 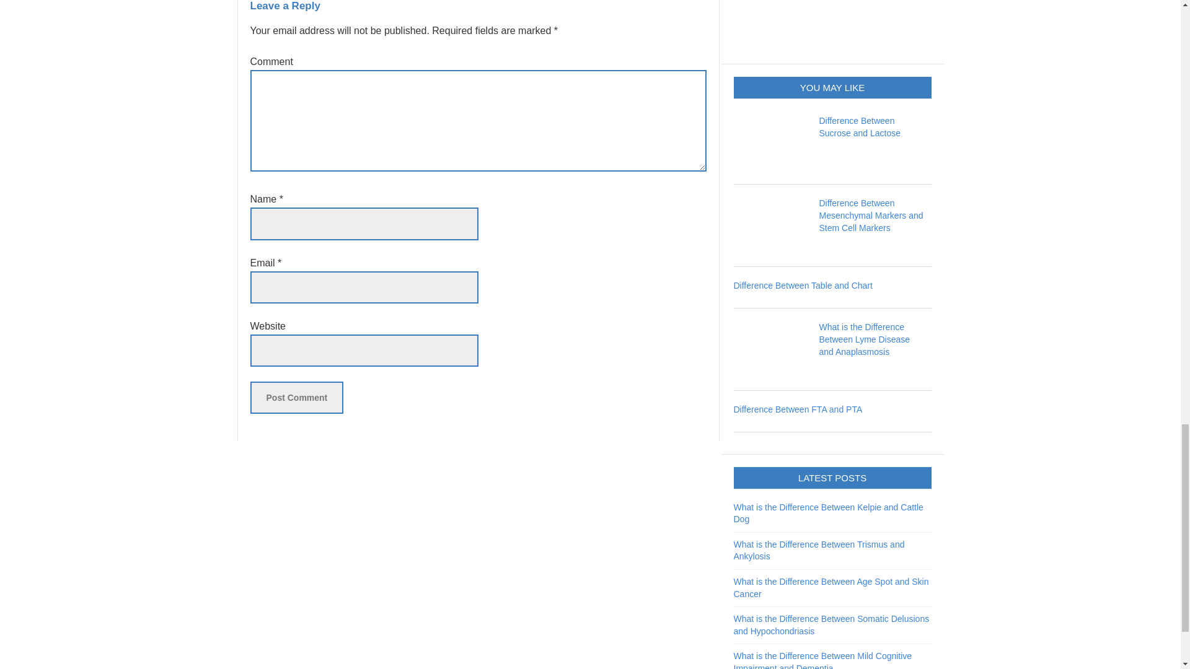 What do you see at coordinates (860, 126) in the screenshot?
I see `Difference Between Sucrose and Lactose` at bounding box center [860, 126].